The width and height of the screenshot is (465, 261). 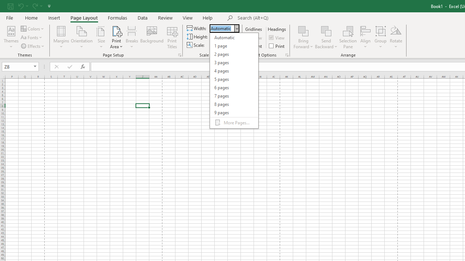 What do you see at coordinates (31, 17) in the screenshot?
I see `Home` at bounding box center [31, 17].